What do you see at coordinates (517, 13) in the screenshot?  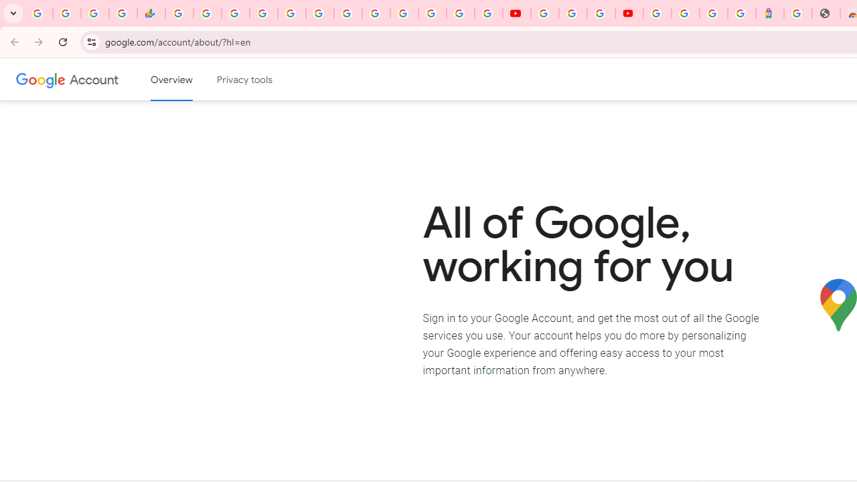 I see `YouTube` at bounding box center [517, 13].